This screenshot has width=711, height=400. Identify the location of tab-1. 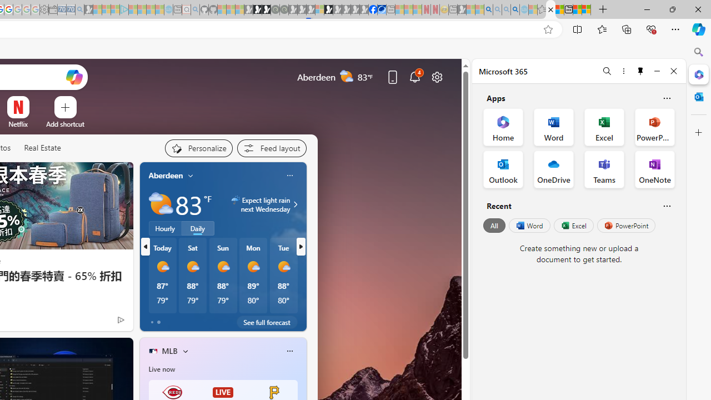
(158, 322).